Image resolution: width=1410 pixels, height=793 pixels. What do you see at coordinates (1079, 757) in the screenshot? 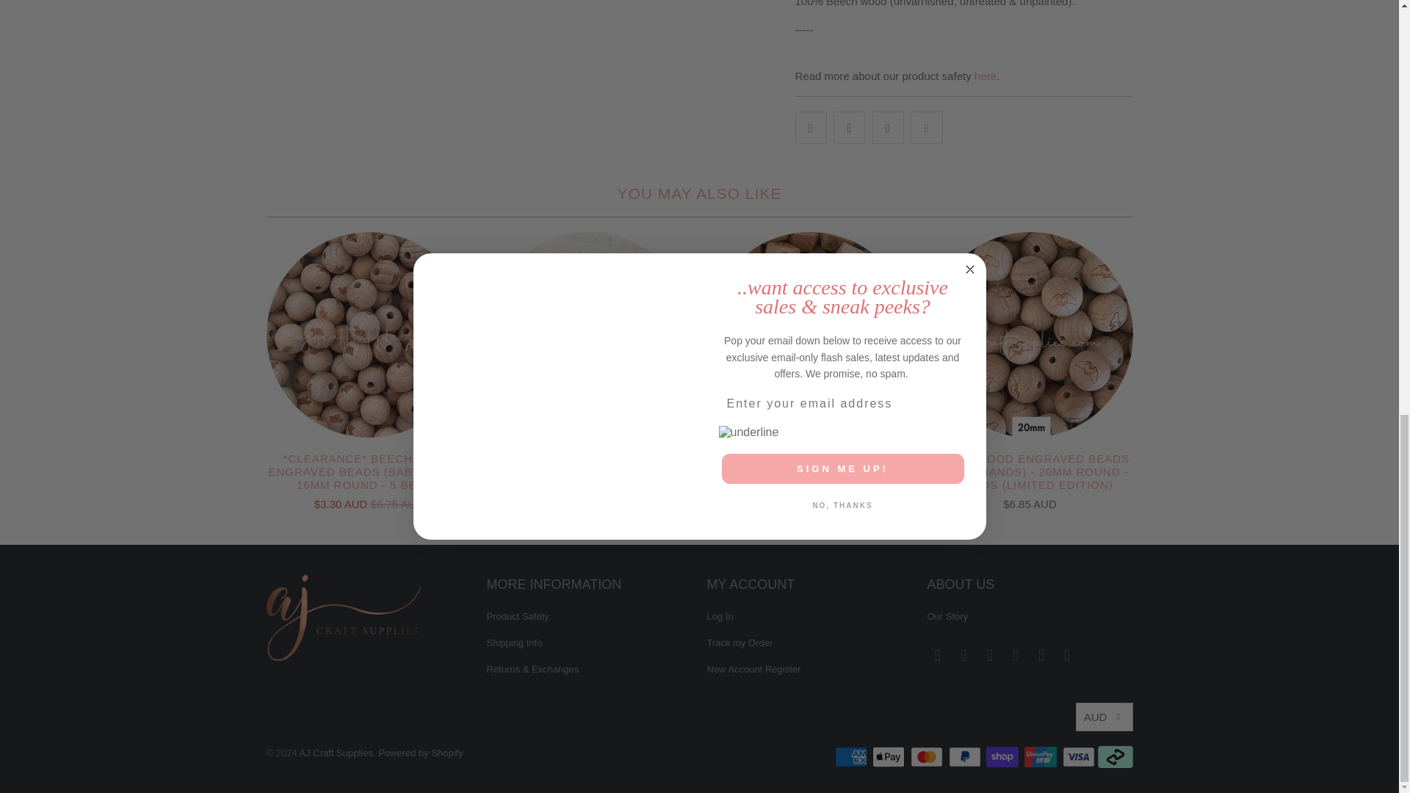
I see `Visa` at bounding box center [1079, 757].